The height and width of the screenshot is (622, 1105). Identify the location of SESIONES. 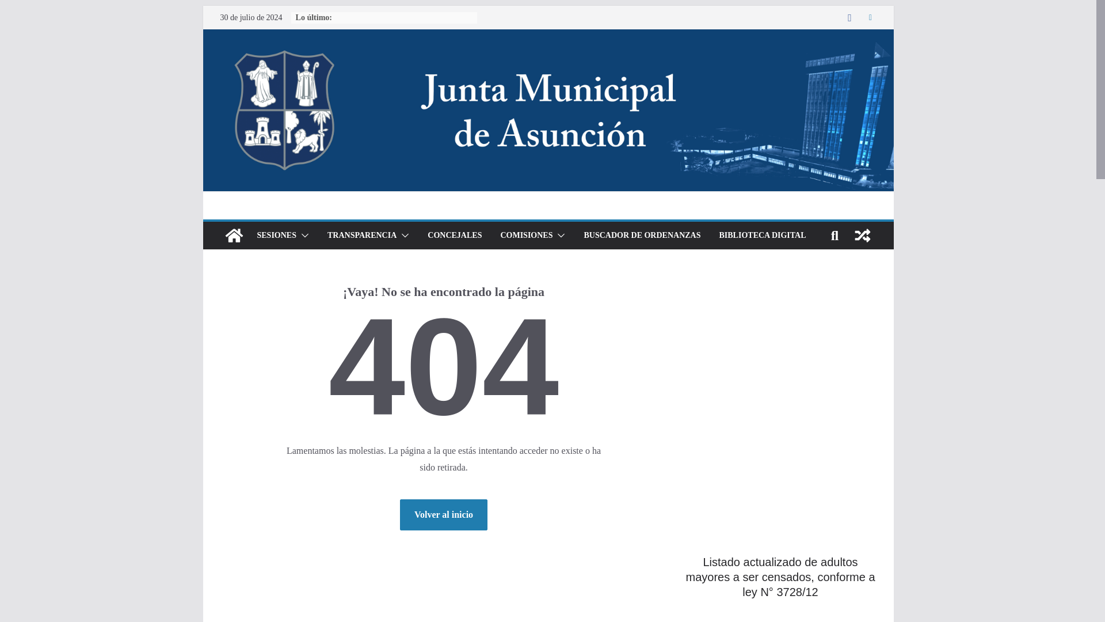
(276, 236).